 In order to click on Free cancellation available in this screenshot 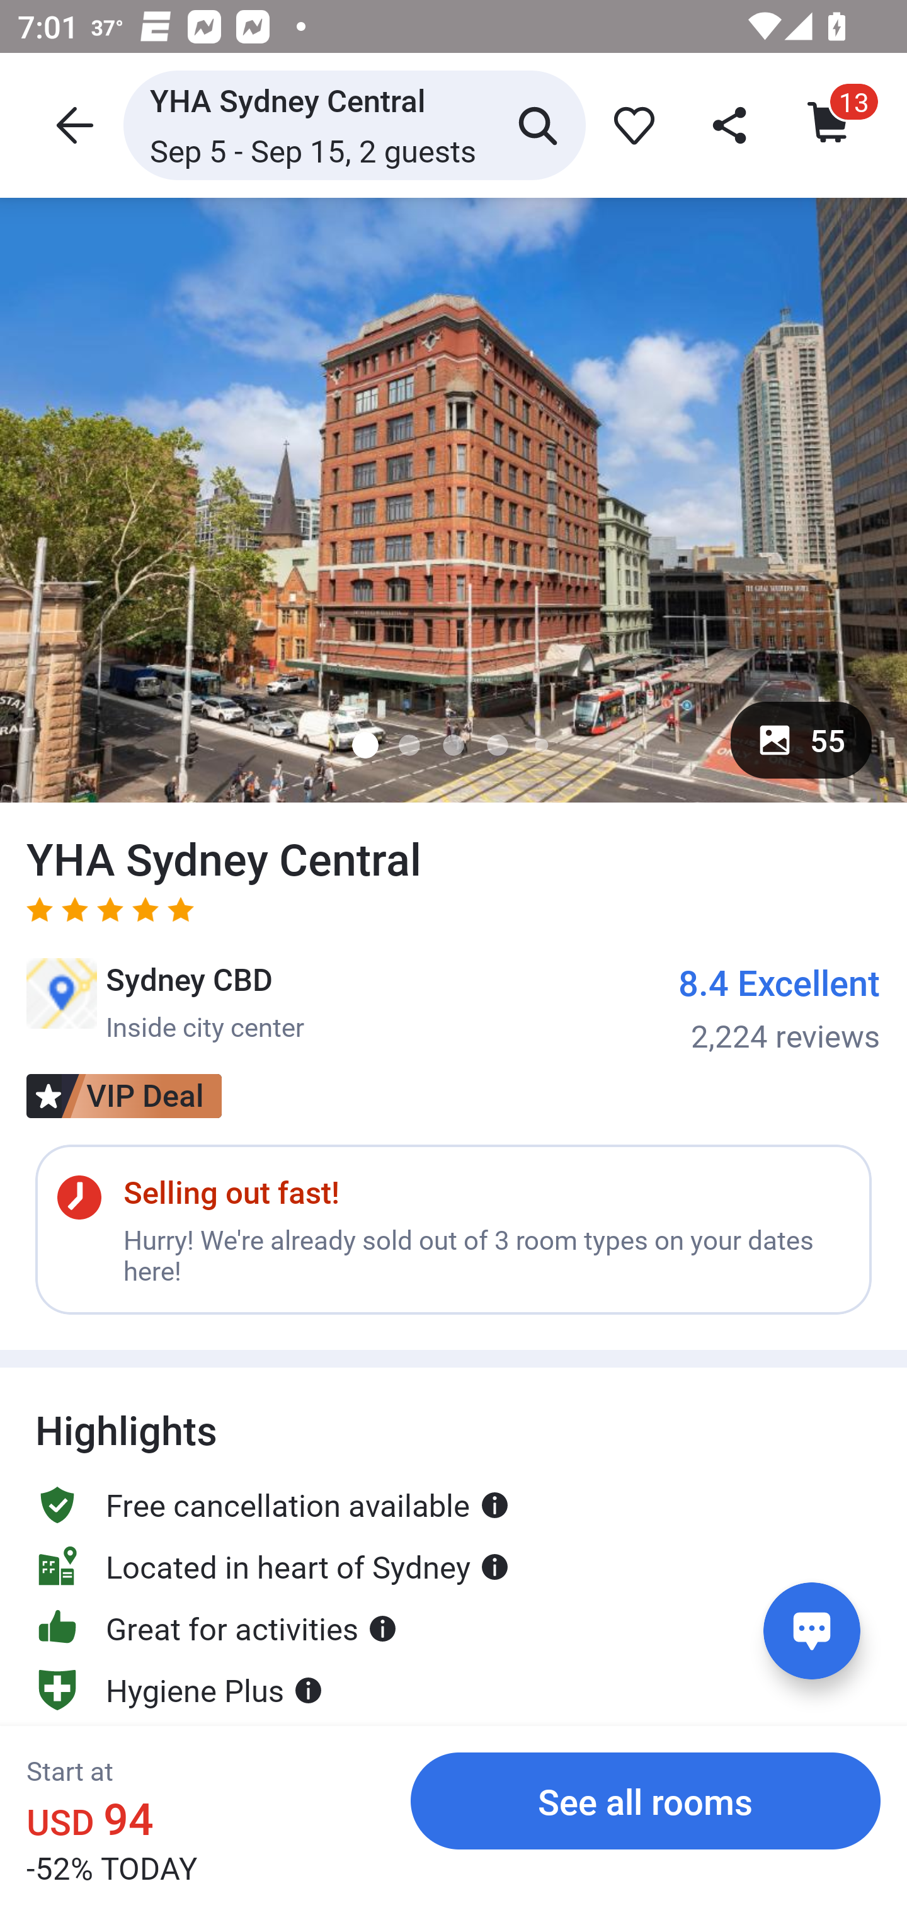, I will do `click(272, 1482)`.